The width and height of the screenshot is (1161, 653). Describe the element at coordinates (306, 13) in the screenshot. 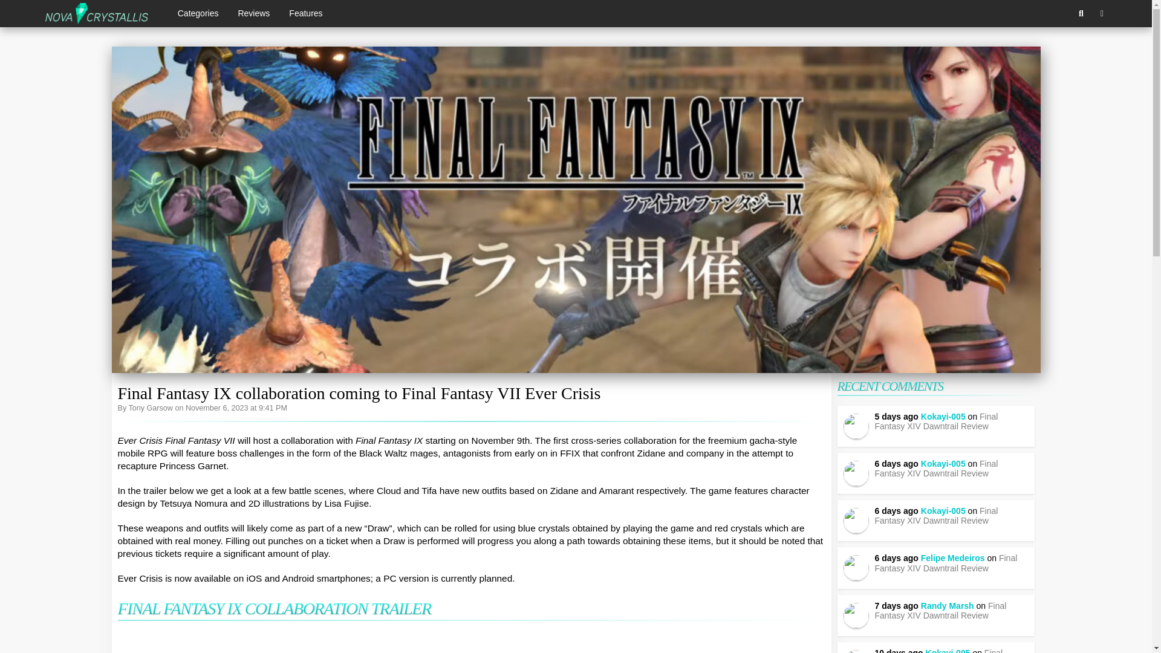

I see `Features` at that location.